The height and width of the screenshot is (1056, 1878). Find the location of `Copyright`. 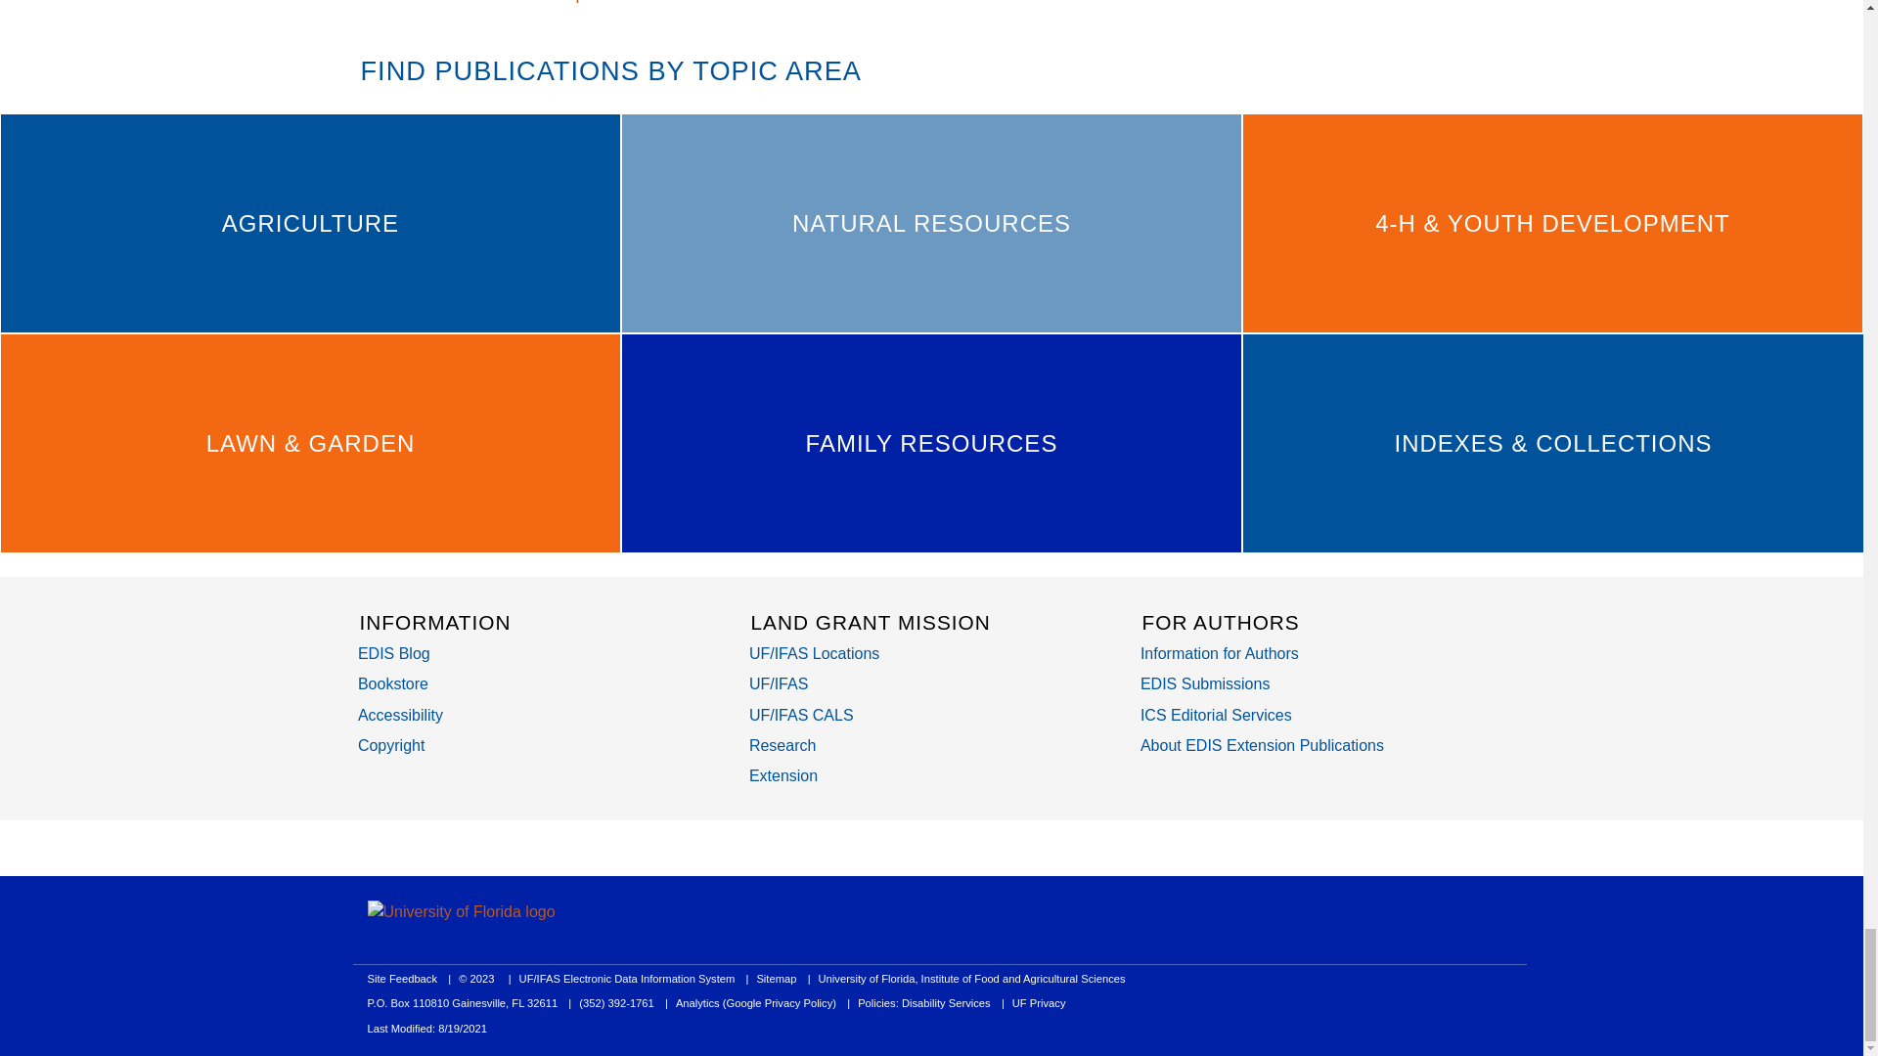

Copyright is located at coordinates (391, 745).